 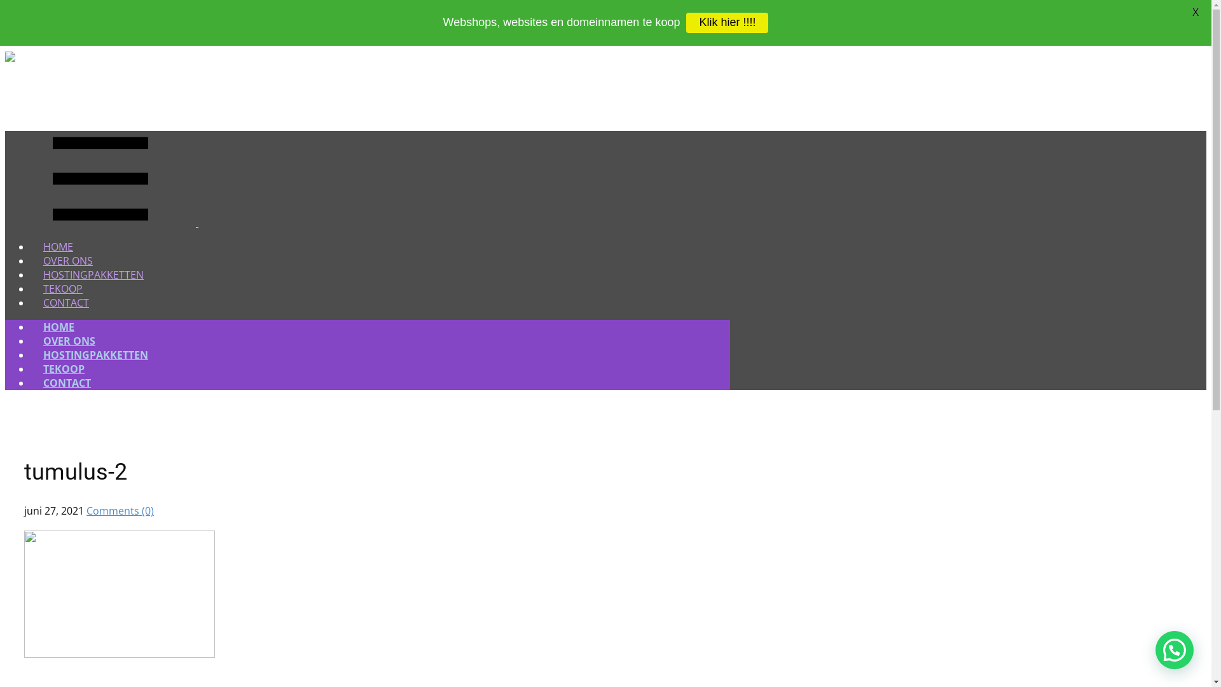 I want to click on Facebook, so click(x=677, y=39).